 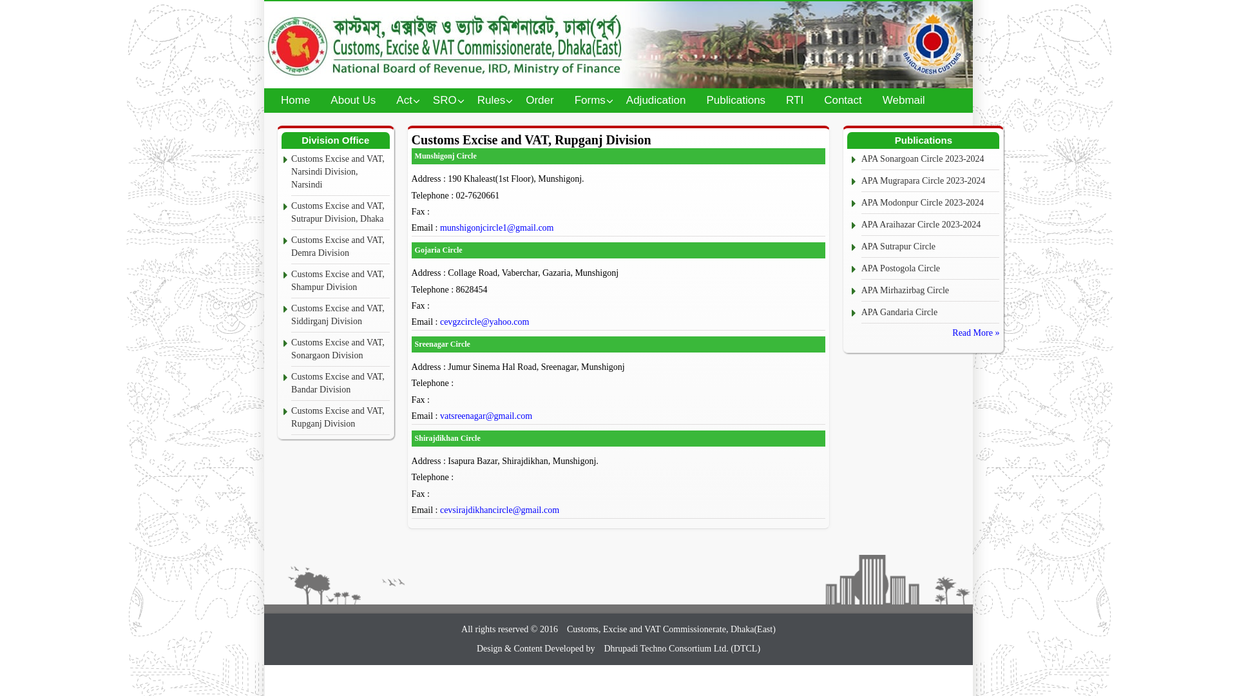 What do you see at coordinates (491, 101) in the screenshot?
I see `Rules` at bounding box center [491, 101].